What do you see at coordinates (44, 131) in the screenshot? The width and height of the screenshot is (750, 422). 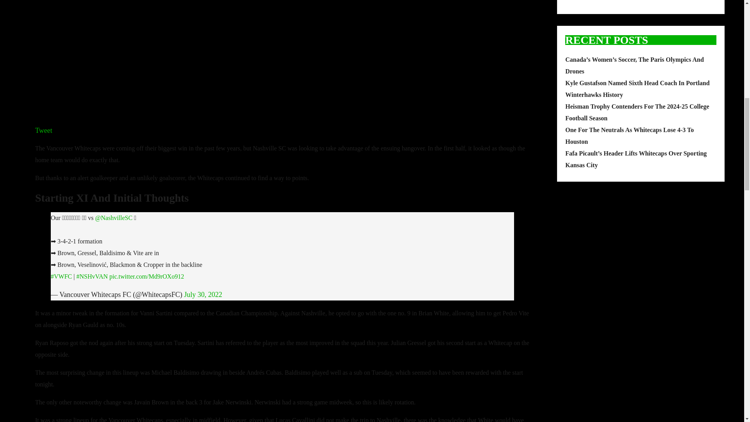 I see `Tweet` at bounding box center [44, 131].